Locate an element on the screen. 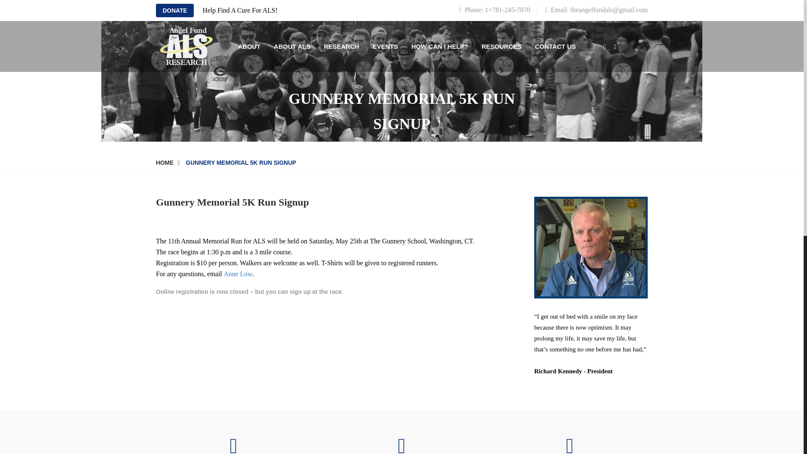  HOW CAN I HELP? is located at coordinates (440, 46).